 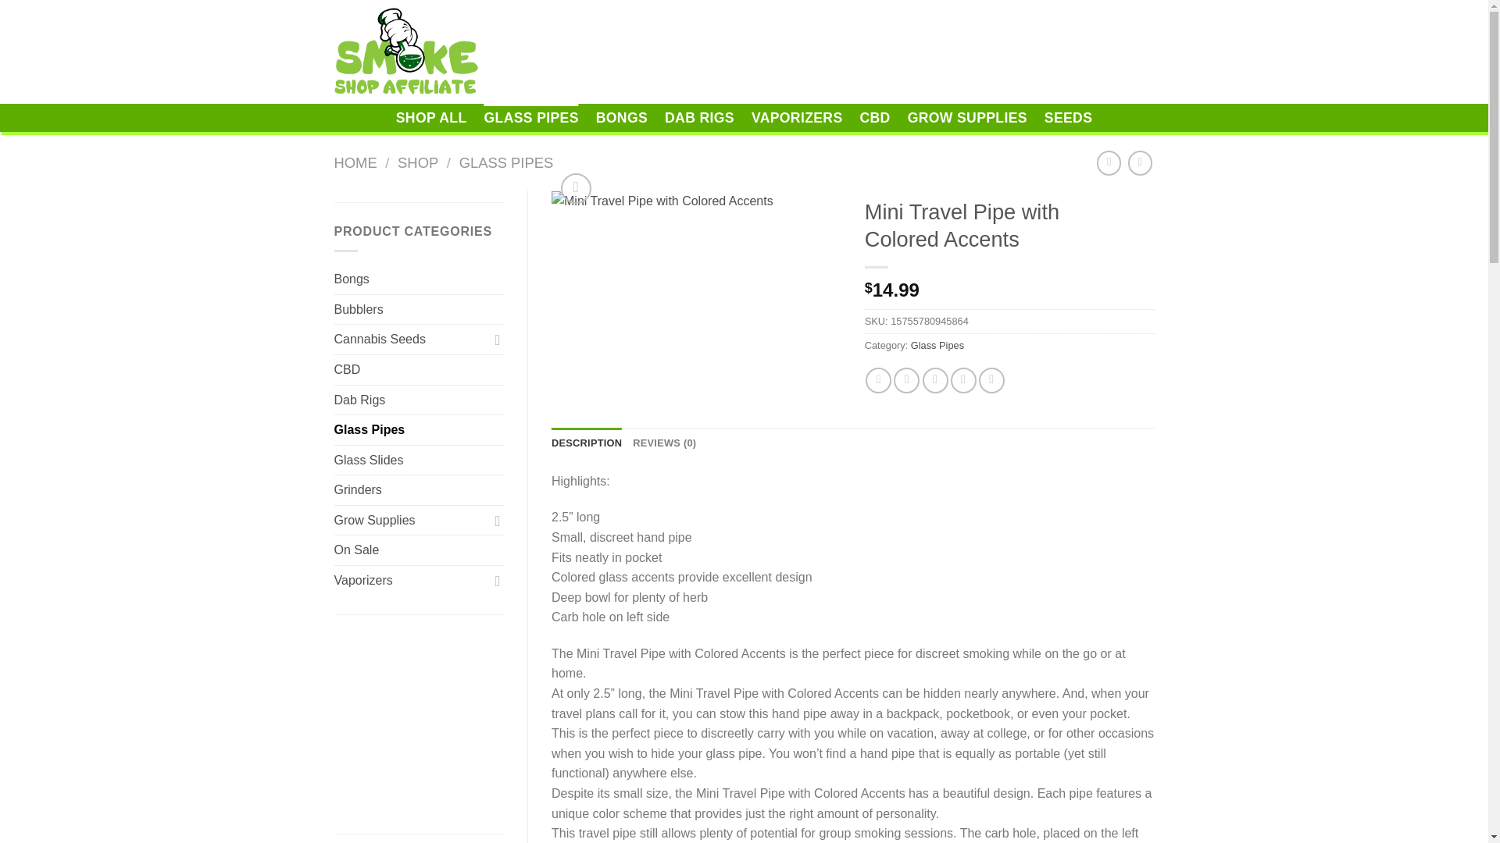 I want to click on SHOP, so click(x=417, y=162).